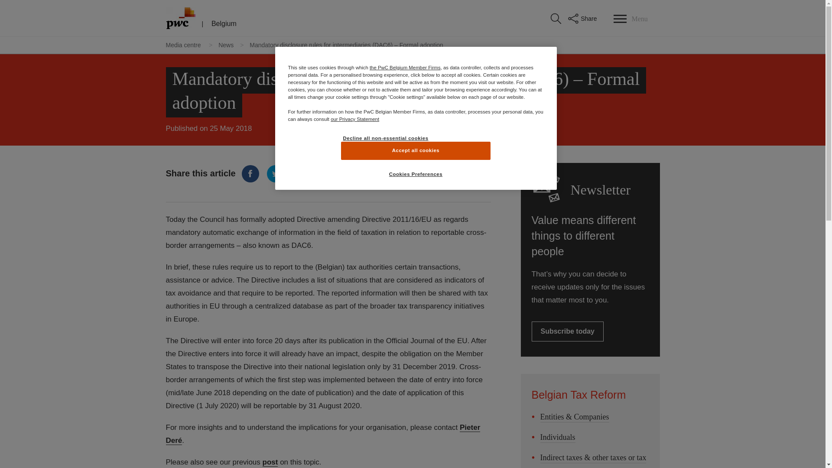 The height and width of the screenshot is (468, 832). I want to click on PwC, so click(180, 18).